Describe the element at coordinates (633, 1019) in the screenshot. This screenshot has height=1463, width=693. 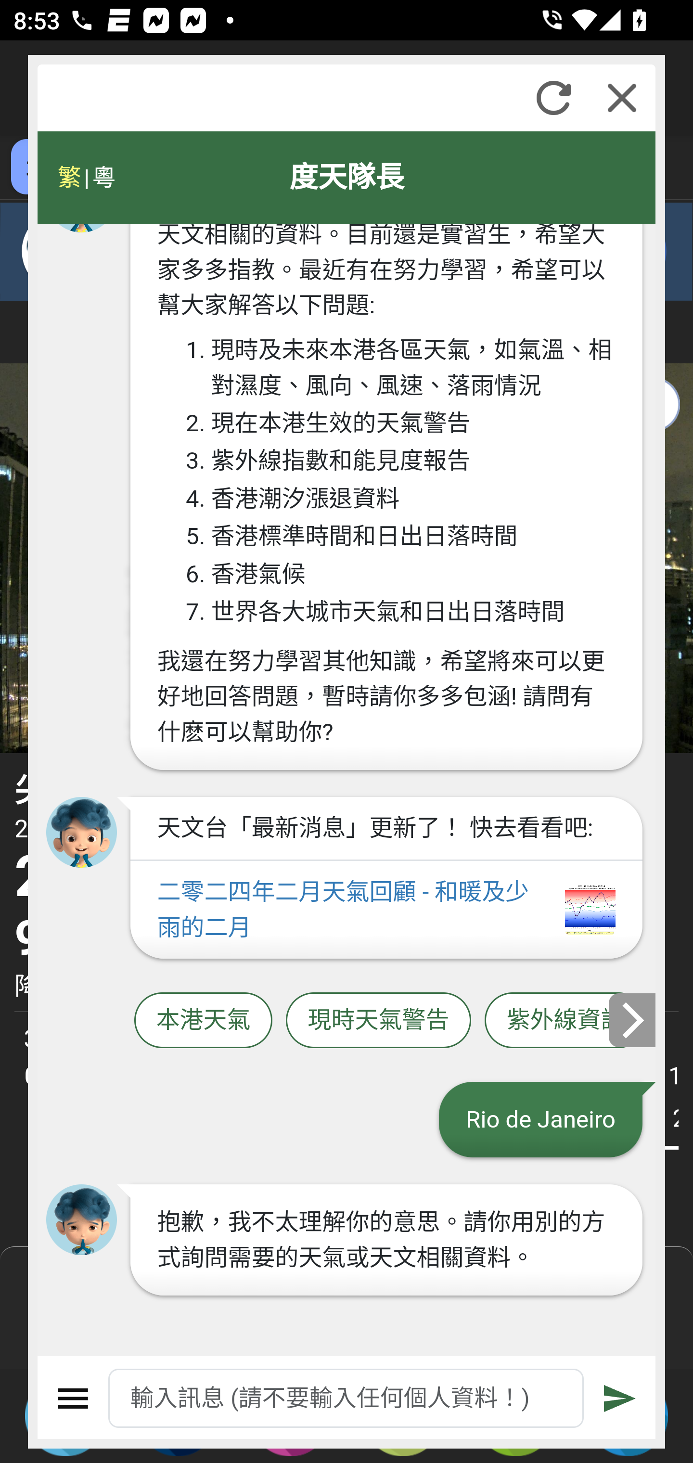
I see `下一張` at that location.